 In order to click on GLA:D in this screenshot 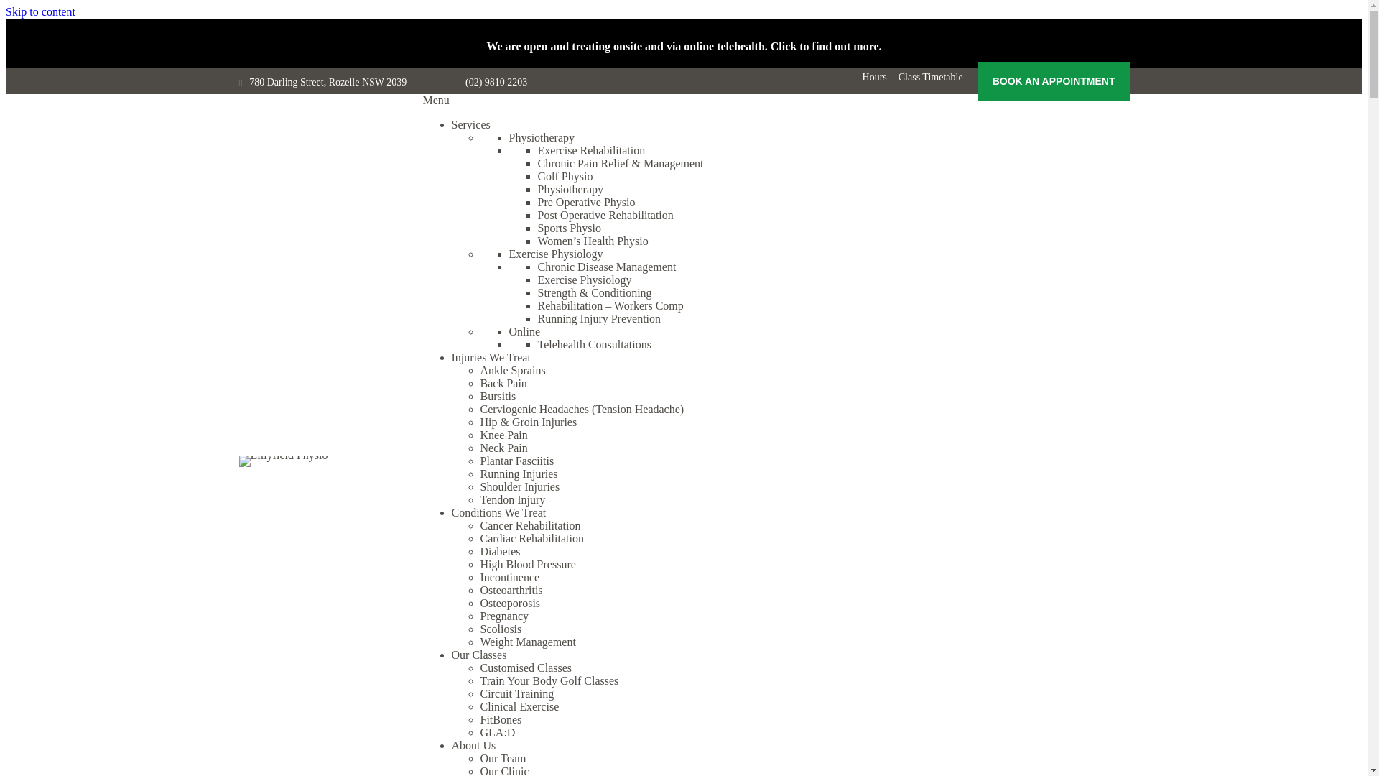, I will do `click(497, 733)`.